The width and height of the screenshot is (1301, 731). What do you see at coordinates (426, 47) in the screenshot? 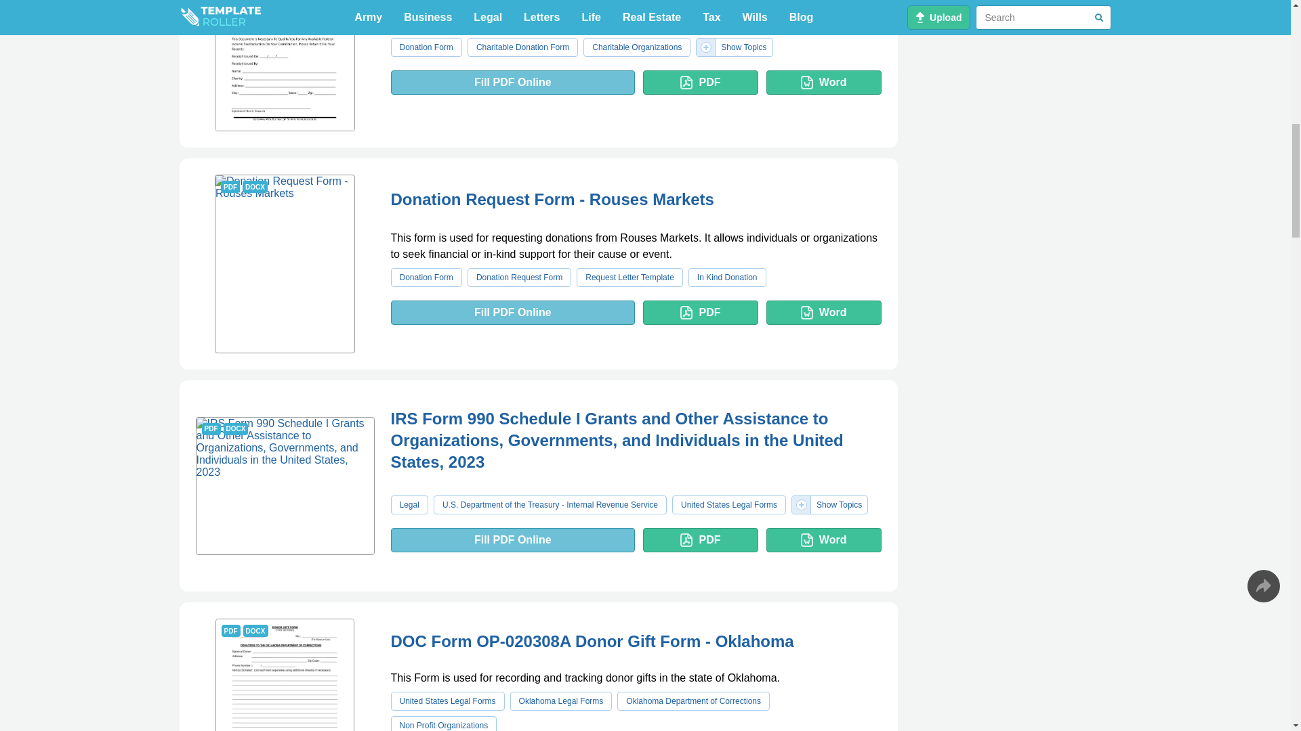
I see `Show Topics` at bounding box center [426, 47].